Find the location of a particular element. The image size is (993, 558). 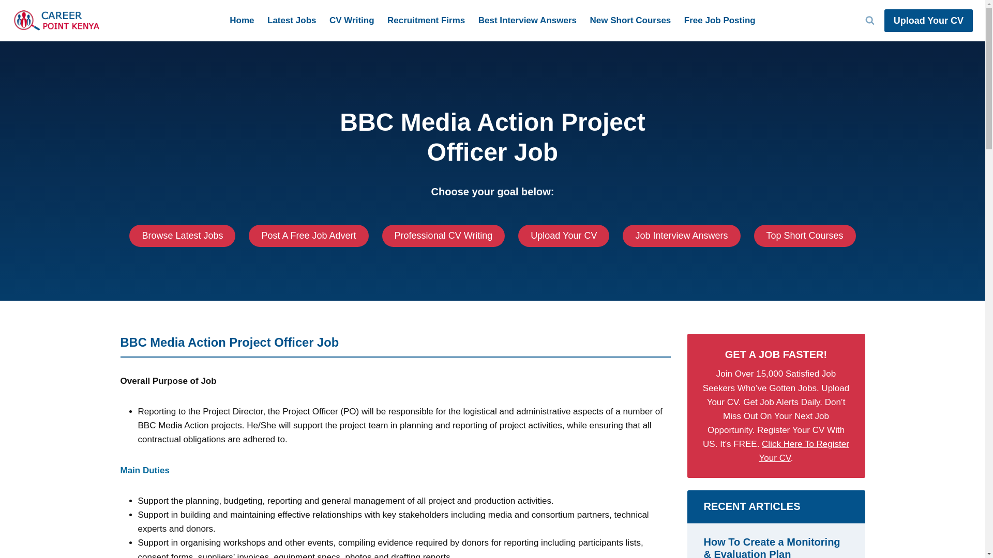

Browse Latest Jobs is located at coordinates (182, 236).